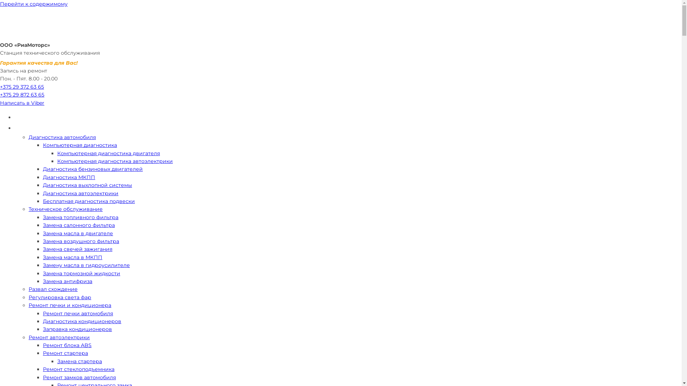 The image size is (687, 386). Describe the element at coordinates (22, 95) in the screenshot. I see `+375 29 872 63 65` at that location.